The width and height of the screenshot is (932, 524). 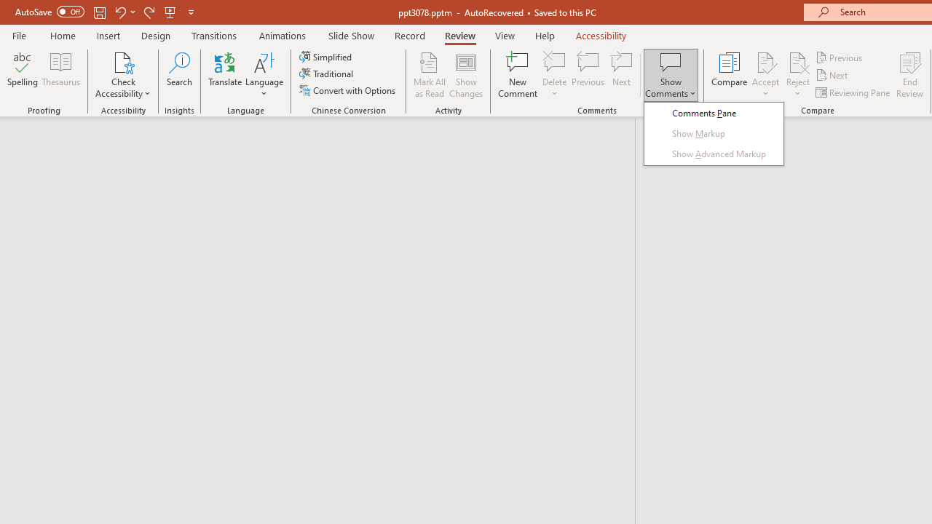 What do you see at coordinates (61, 74) in the screenshot?
I see `Thesaurus...` at bounding box center [61, 74].